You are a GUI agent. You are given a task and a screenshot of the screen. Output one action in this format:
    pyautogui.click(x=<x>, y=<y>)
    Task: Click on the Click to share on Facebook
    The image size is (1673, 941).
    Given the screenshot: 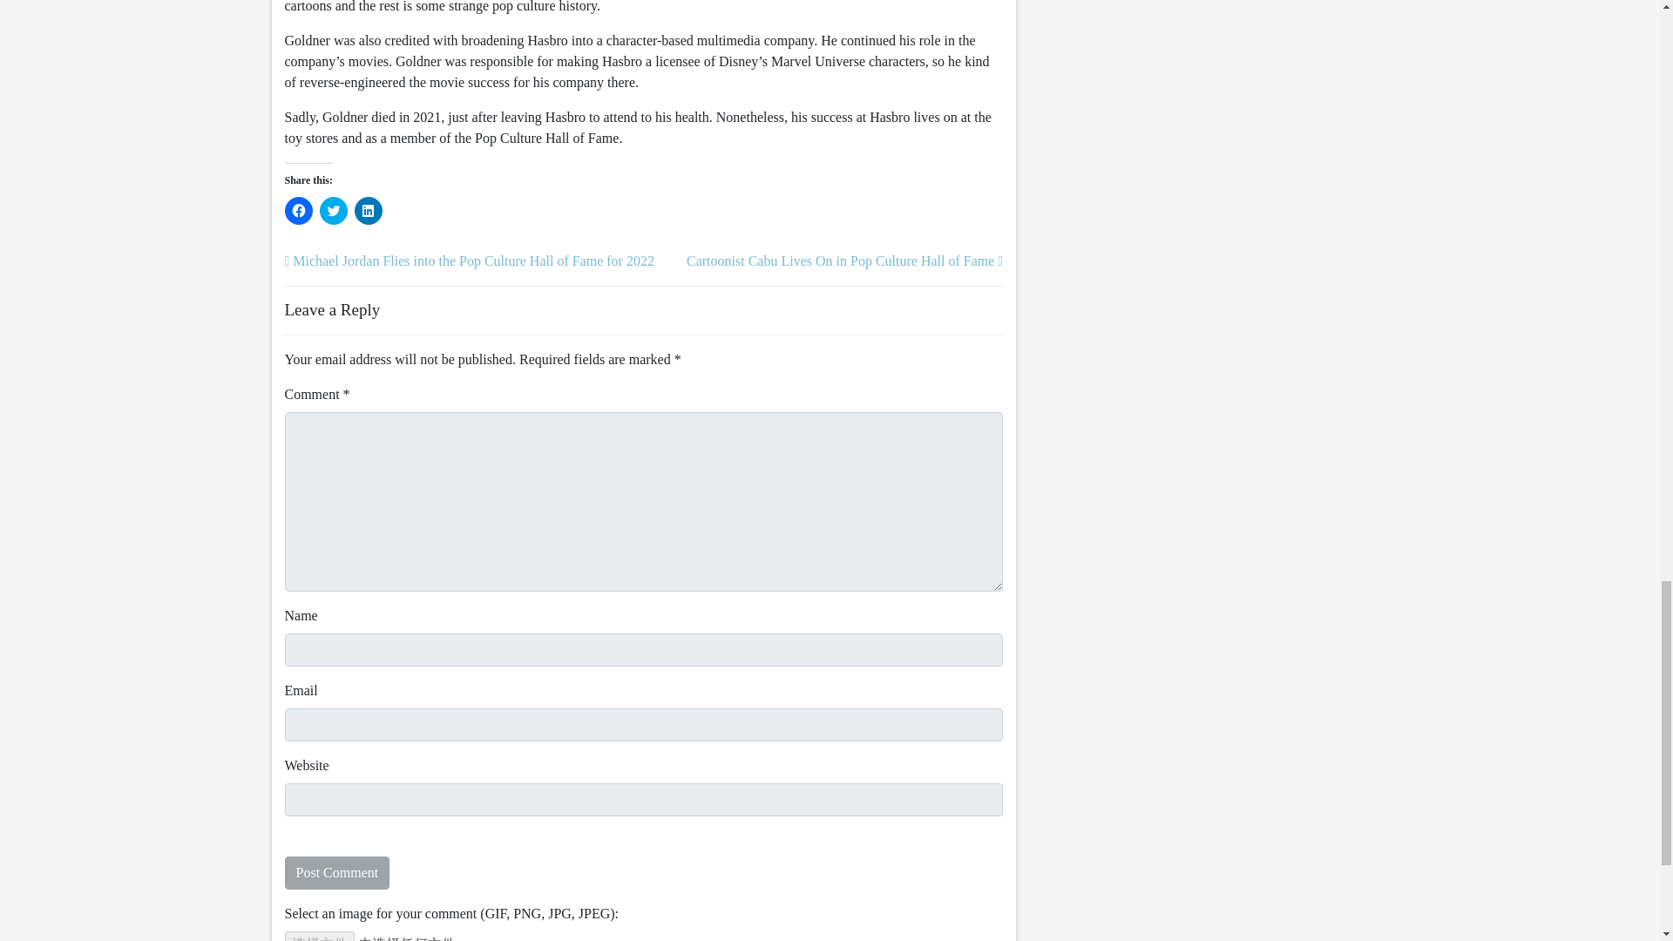 What is the action you would take?
    pyautogui.click(x=298, y=211)
    